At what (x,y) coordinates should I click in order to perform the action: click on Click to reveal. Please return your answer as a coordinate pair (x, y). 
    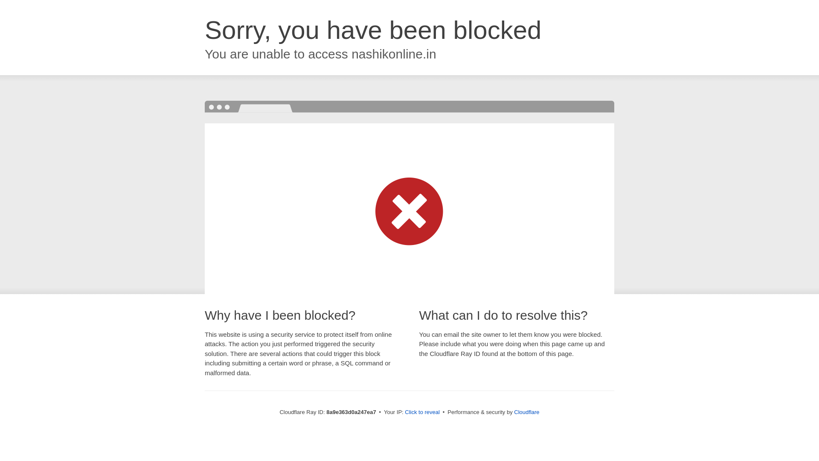
    Looking at the image, I should click on (422, 412).